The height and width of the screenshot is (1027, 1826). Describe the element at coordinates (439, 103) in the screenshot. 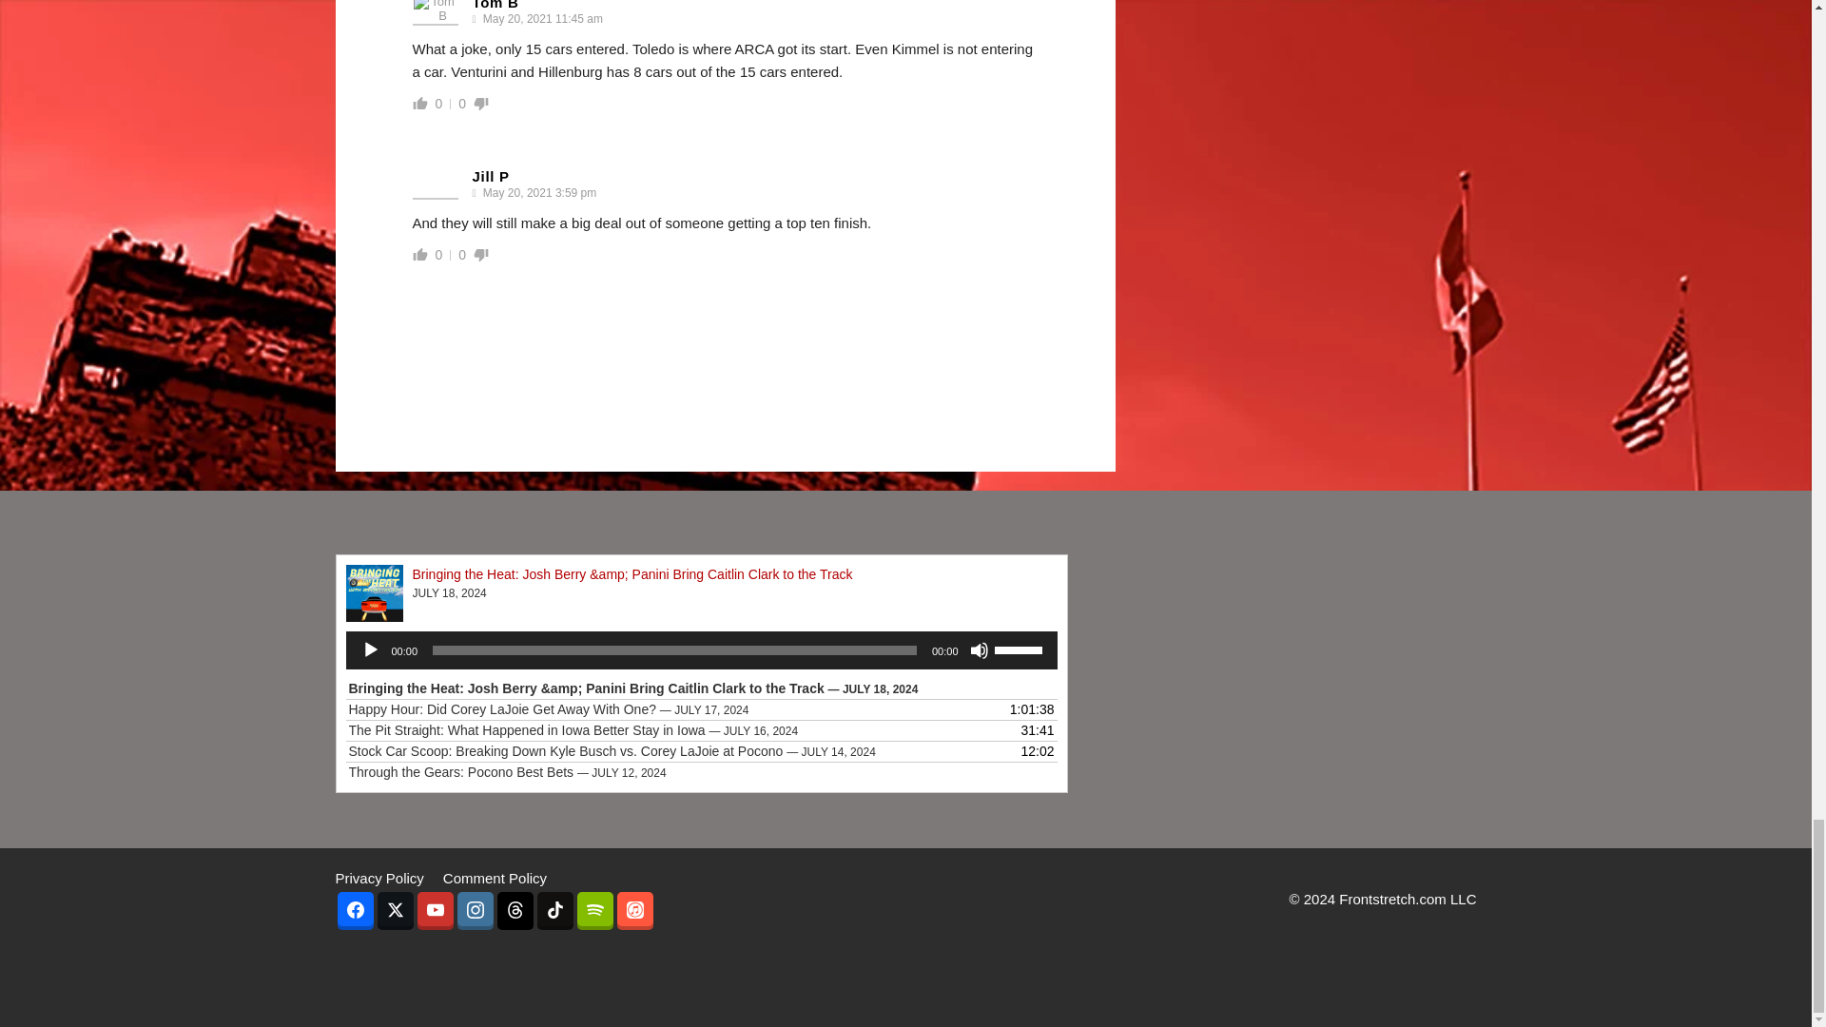

I see `0` at that location.